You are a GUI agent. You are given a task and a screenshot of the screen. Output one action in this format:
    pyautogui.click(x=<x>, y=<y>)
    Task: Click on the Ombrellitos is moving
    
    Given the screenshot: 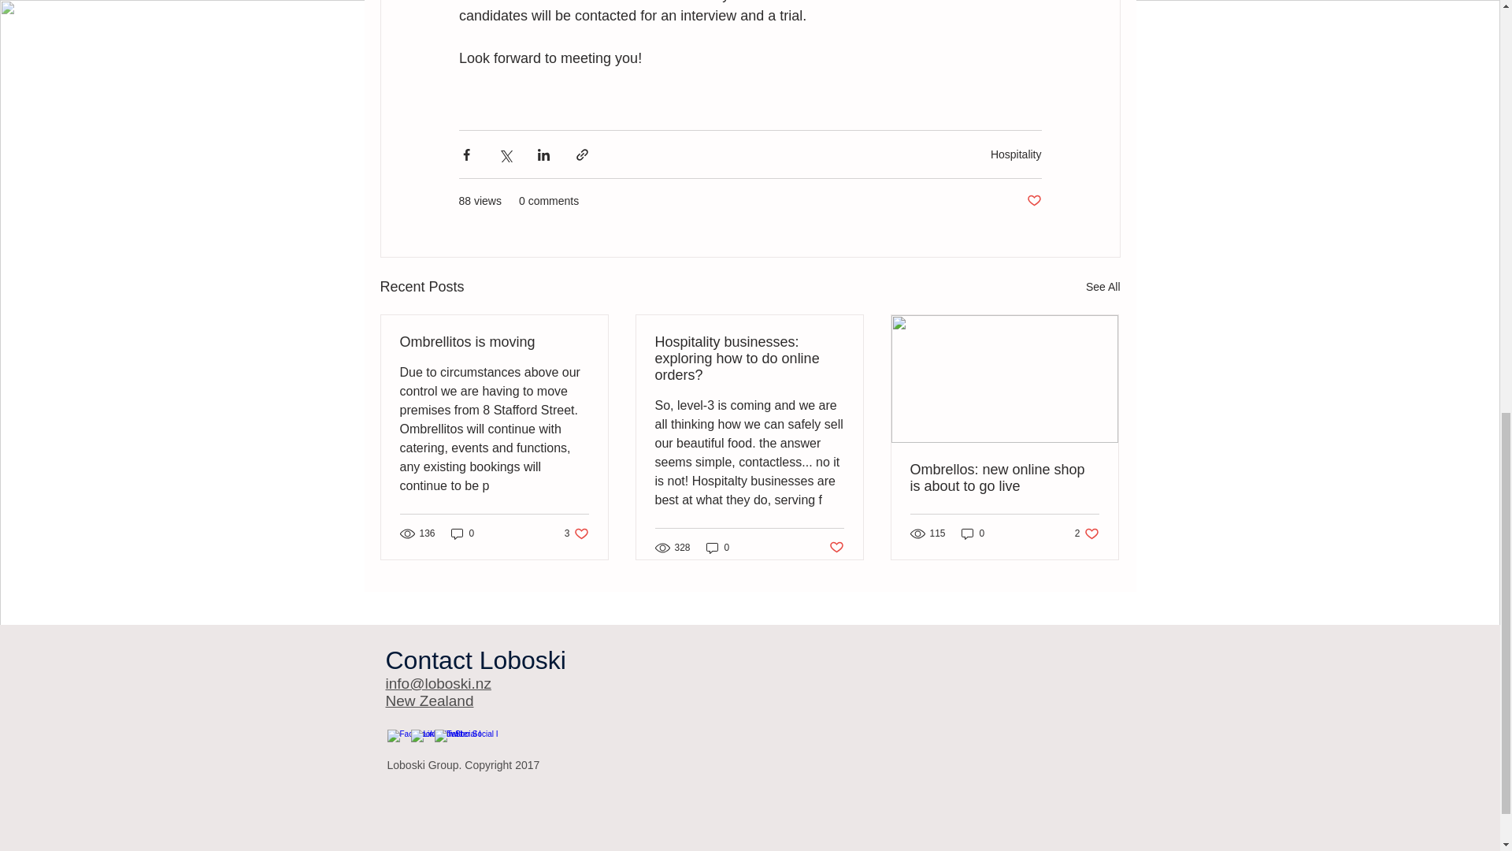 What is the action you would take?
    pyautogui.click(x=1102, y=287)
    